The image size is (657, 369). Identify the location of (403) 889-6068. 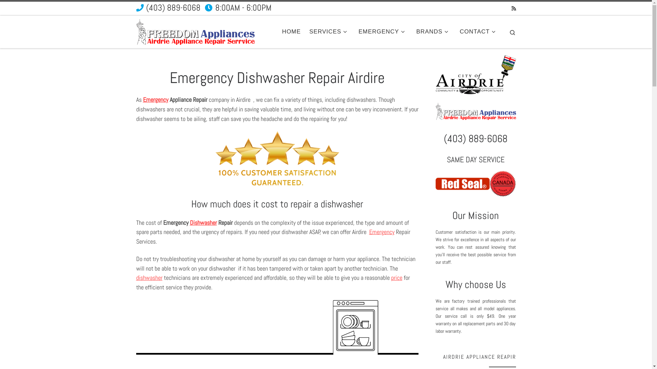
(168, 9).